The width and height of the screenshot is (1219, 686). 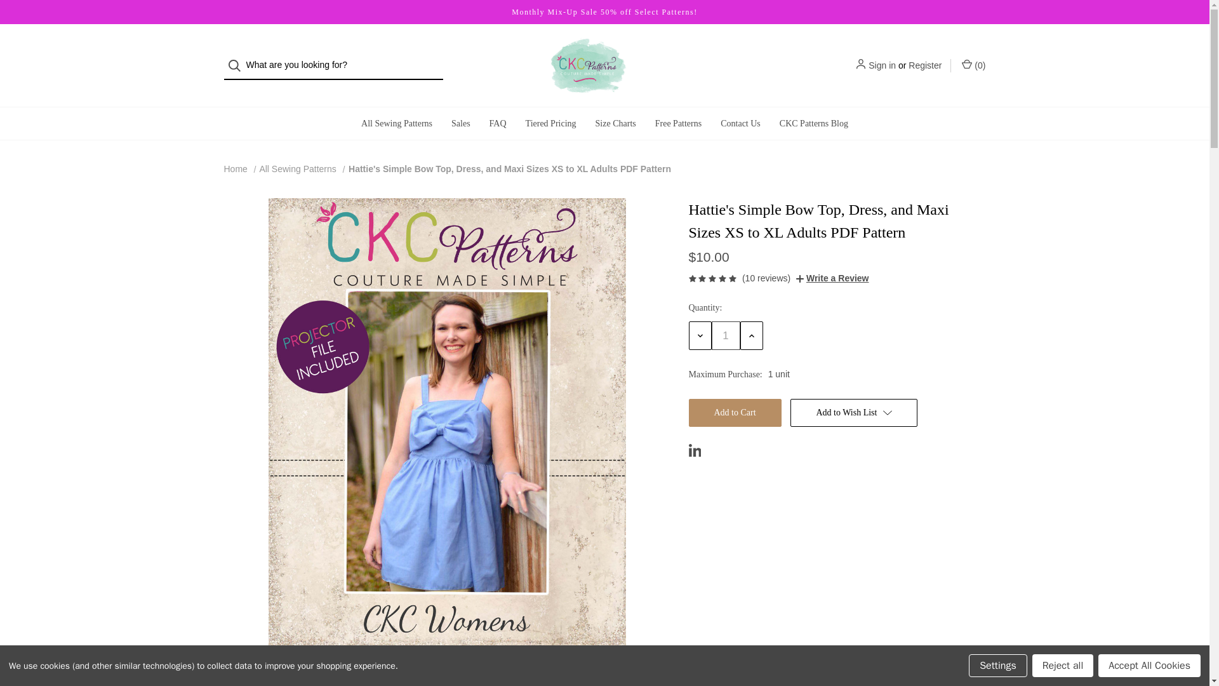 I want to click on CKC Patterns Blog, so click(x=814, y=123).